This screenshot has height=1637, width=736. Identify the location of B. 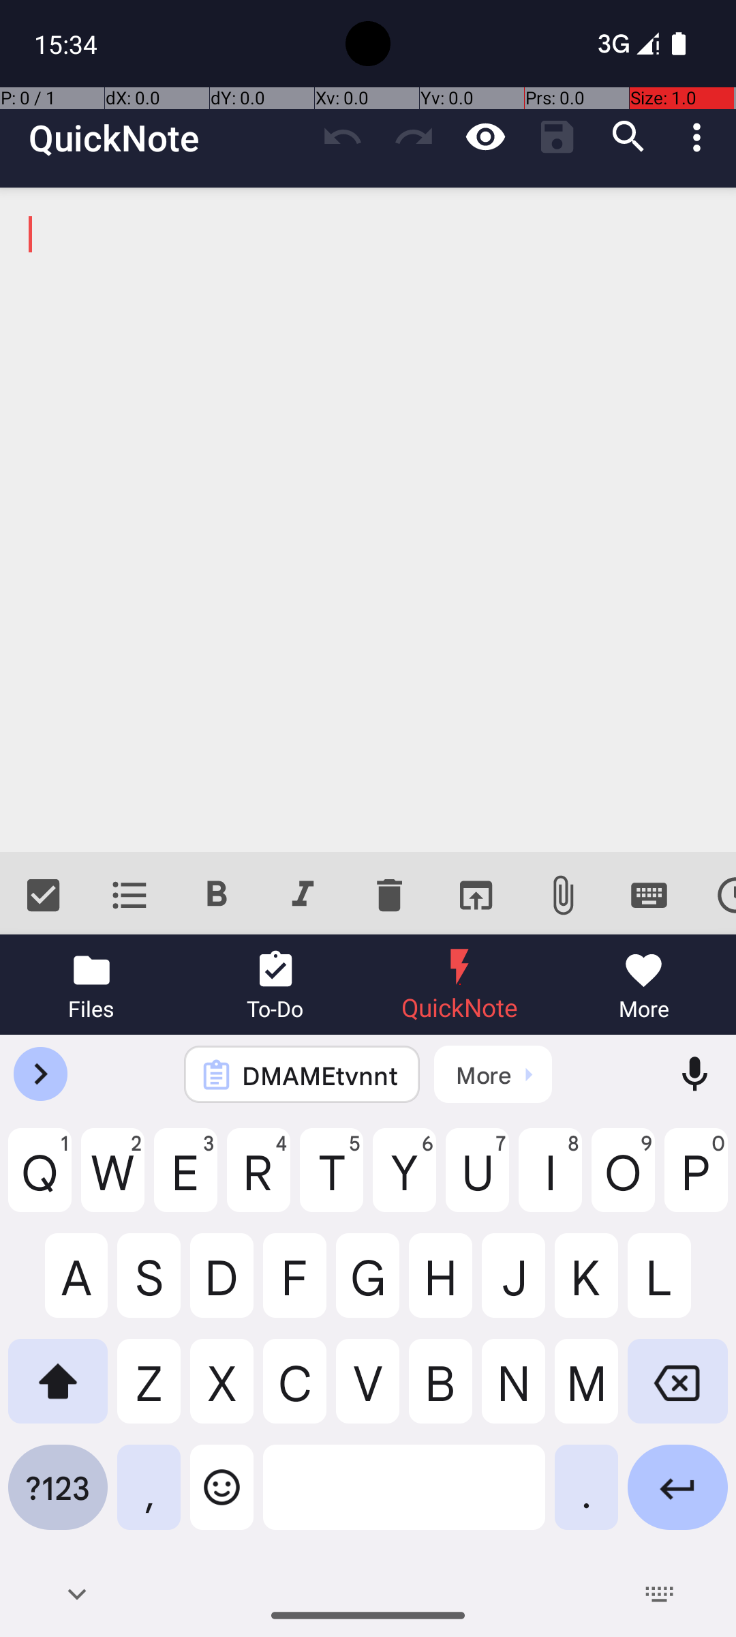
(440, 1391).